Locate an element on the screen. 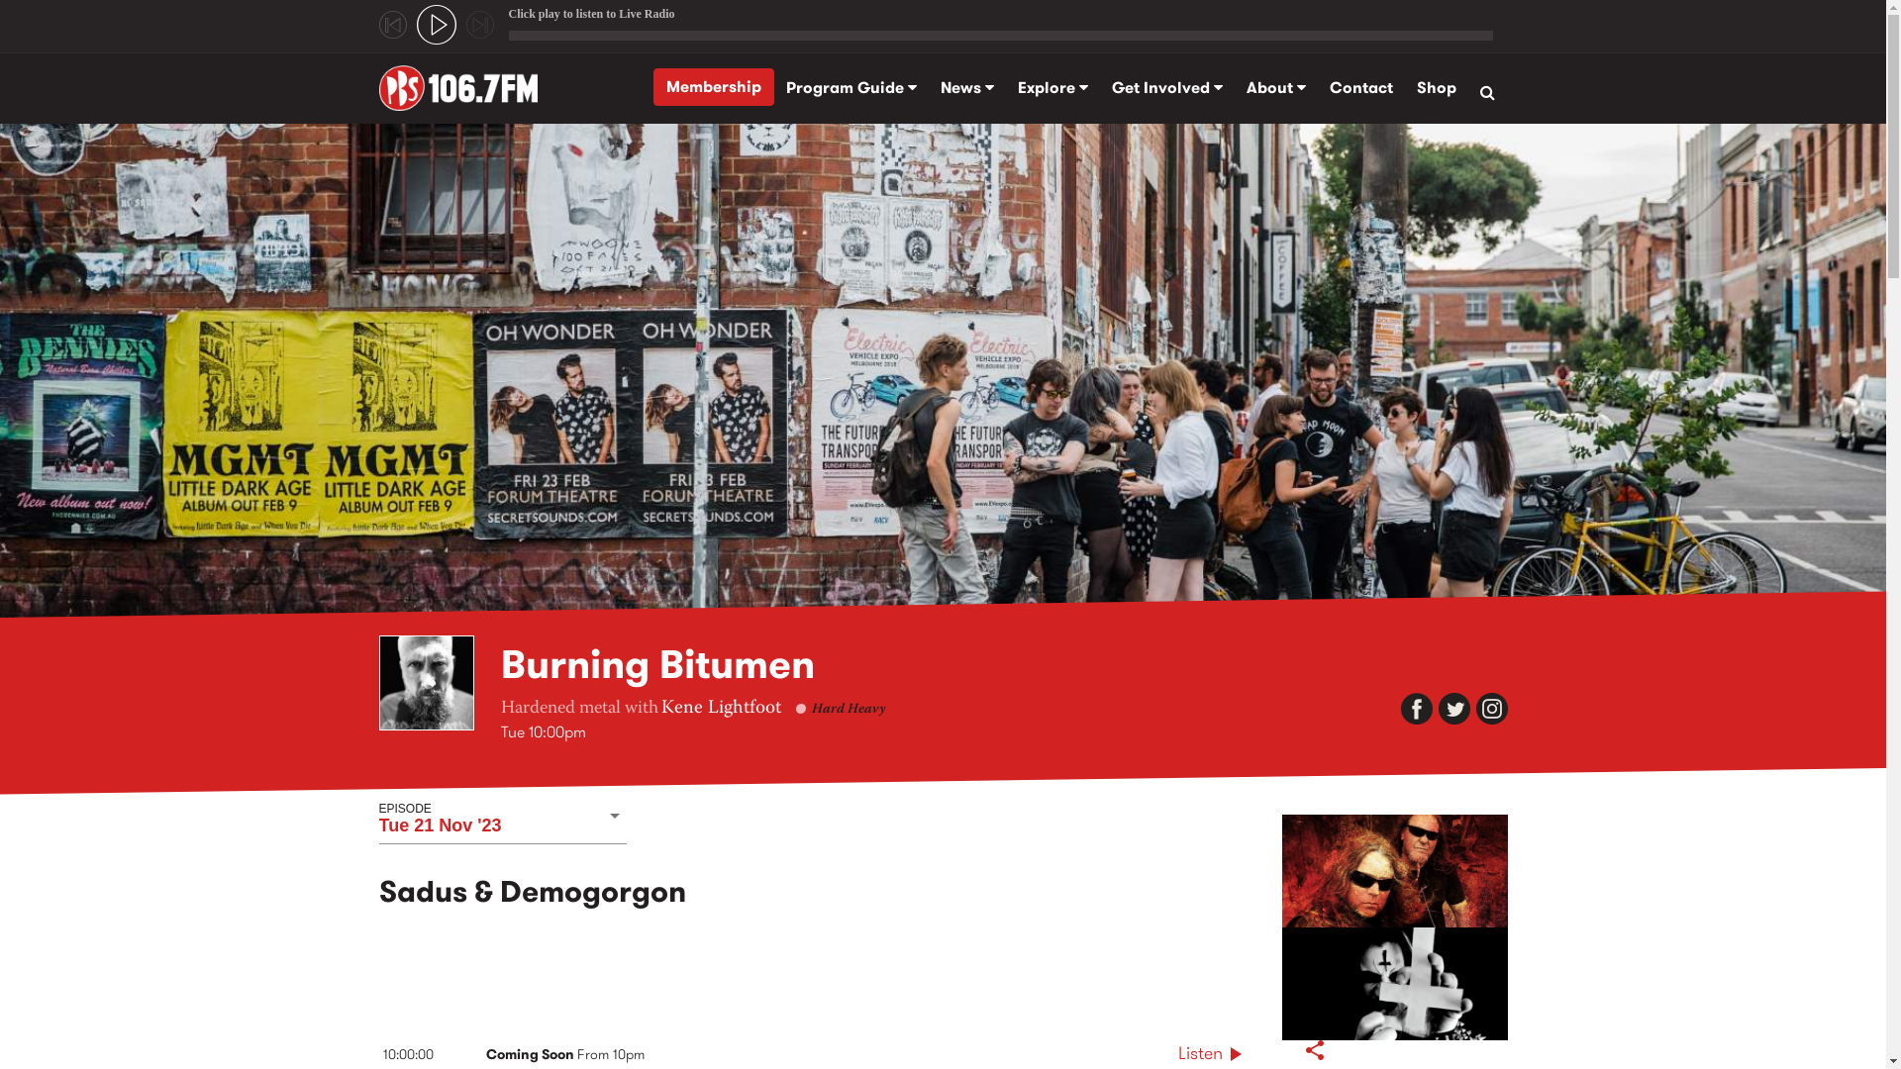  News is located at coordinates (967, 88).